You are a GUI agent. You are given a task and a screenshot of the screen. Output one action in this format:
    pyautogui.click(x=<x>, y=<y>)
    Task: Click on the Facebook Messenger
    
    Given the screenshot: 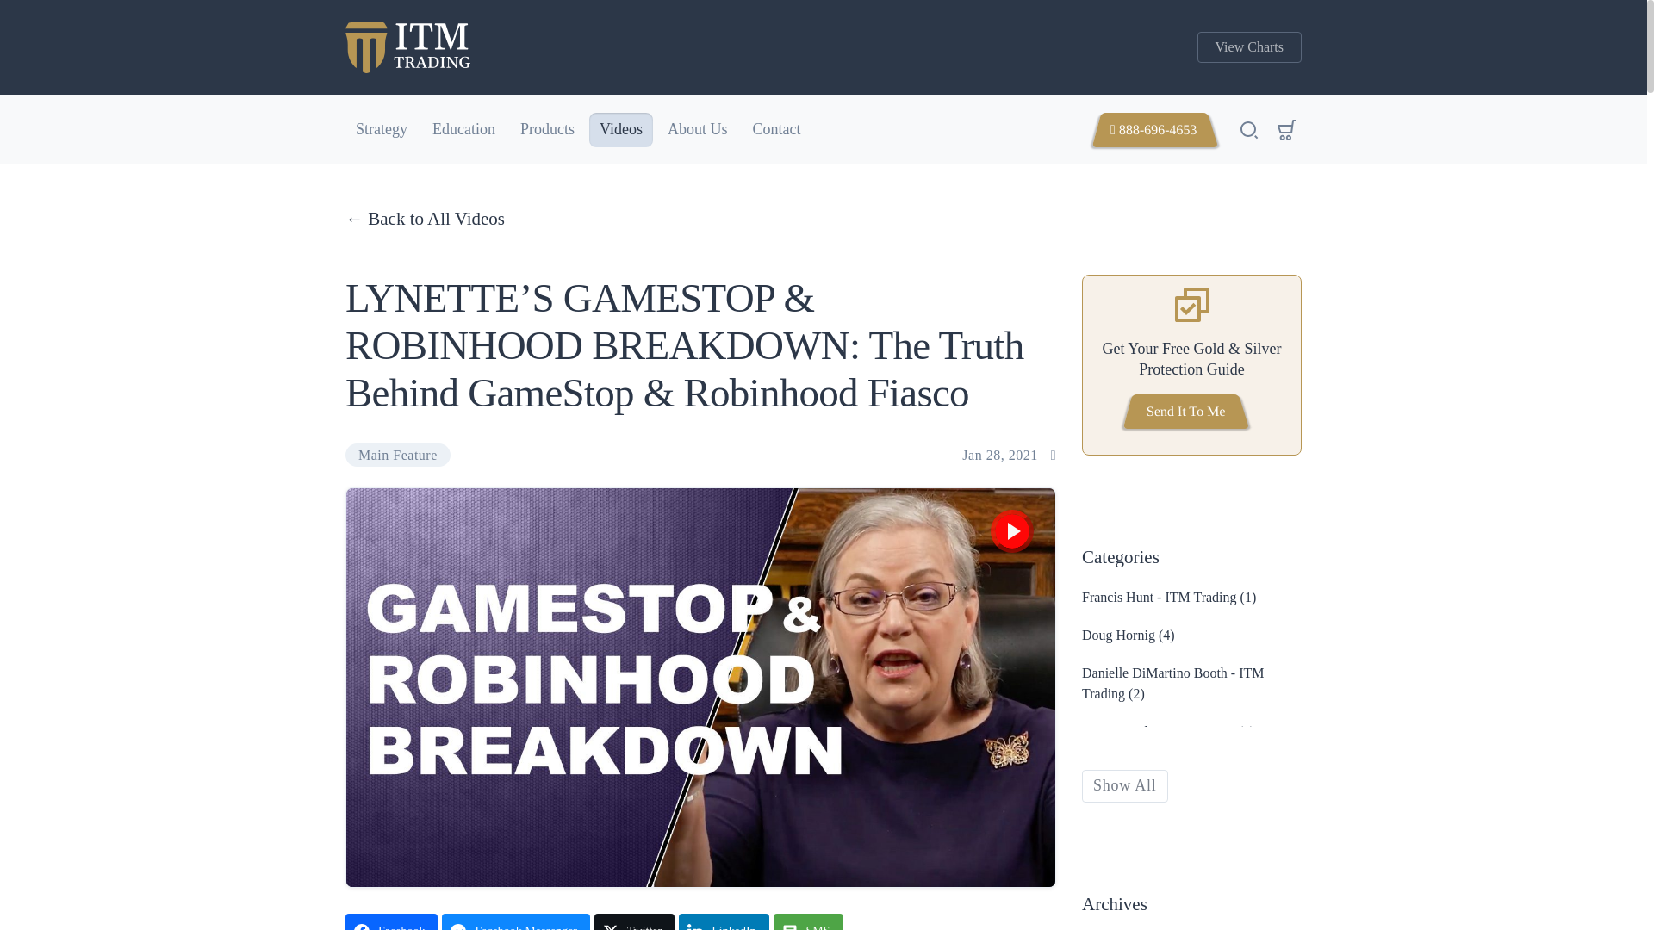 What is the action you would take?
    pyautogui.click(x=515, y=921)
    